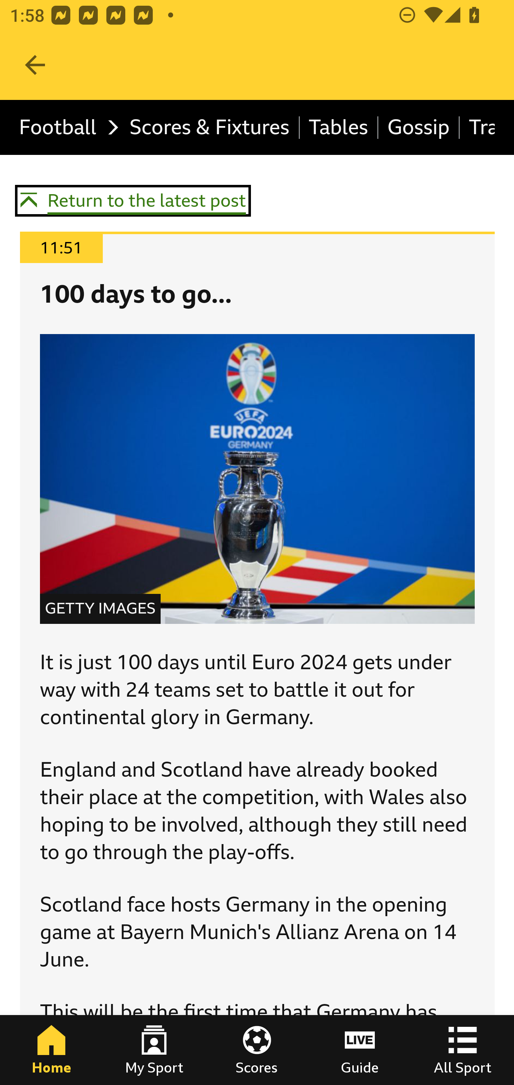  I want to click on Scores, so click(257, 1050).